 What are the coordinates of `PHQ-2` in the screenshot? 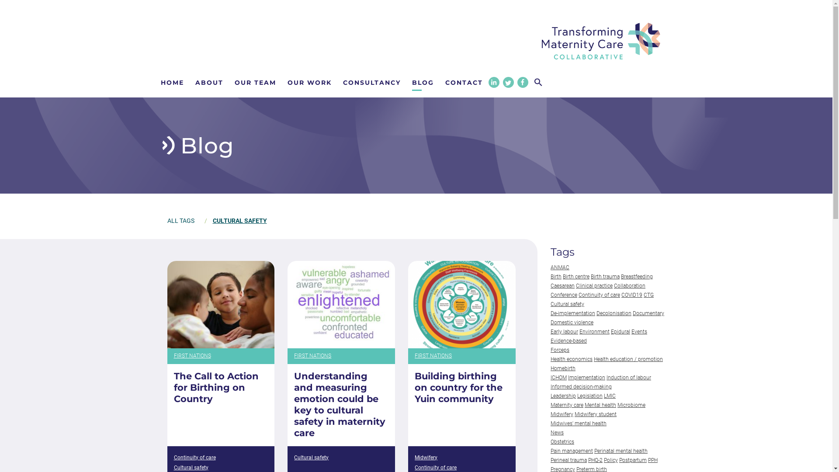 It's located at (595, 460).